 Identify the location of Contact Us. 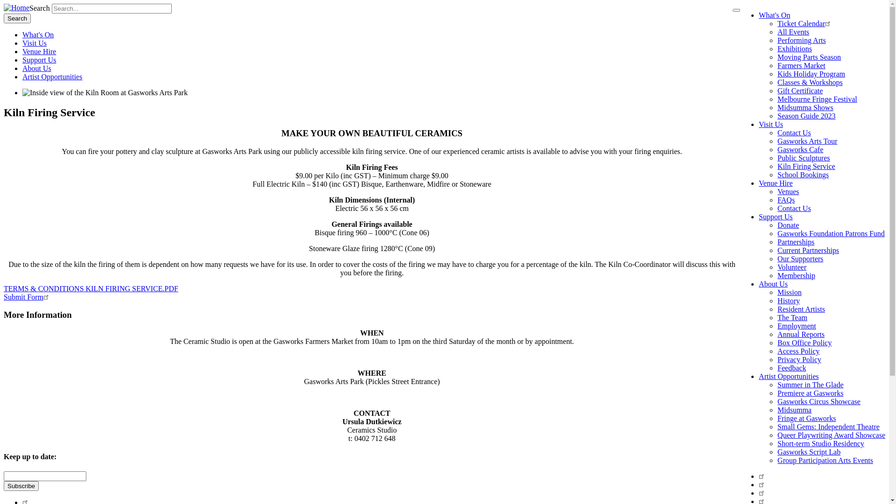
(794, 208).